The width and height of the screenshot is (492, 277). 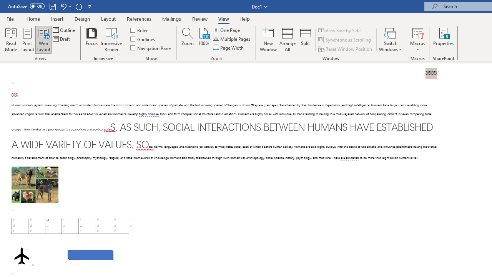 What do you see at coordinates (229, 48) in the screenshot?
I see `Page Width` at bounding box center [229, 48].